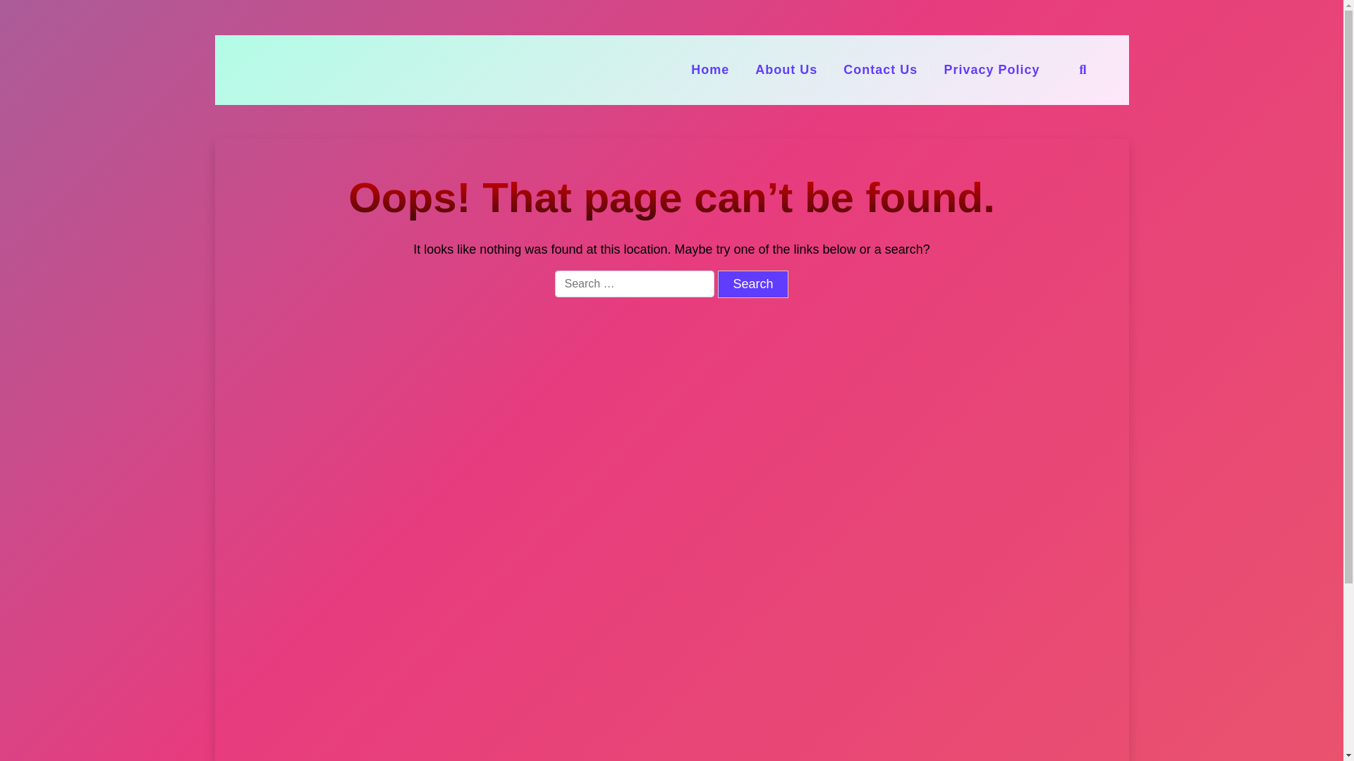 Image resolution: width=1354 pixels, height=761 pixels. What do you see at coordinates (786, 70) in the screenshot?
I see `About Us` at bounding box center [786, 70].